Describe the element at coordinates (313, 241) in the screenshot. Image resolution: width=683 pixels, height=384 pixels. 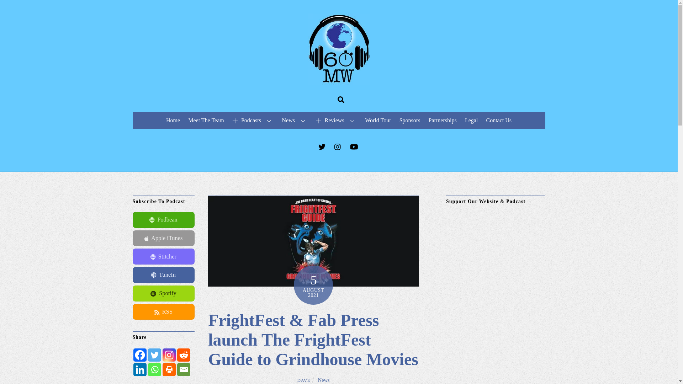
I see `HeaderGrindhouseMoviesBookNews` at that location.